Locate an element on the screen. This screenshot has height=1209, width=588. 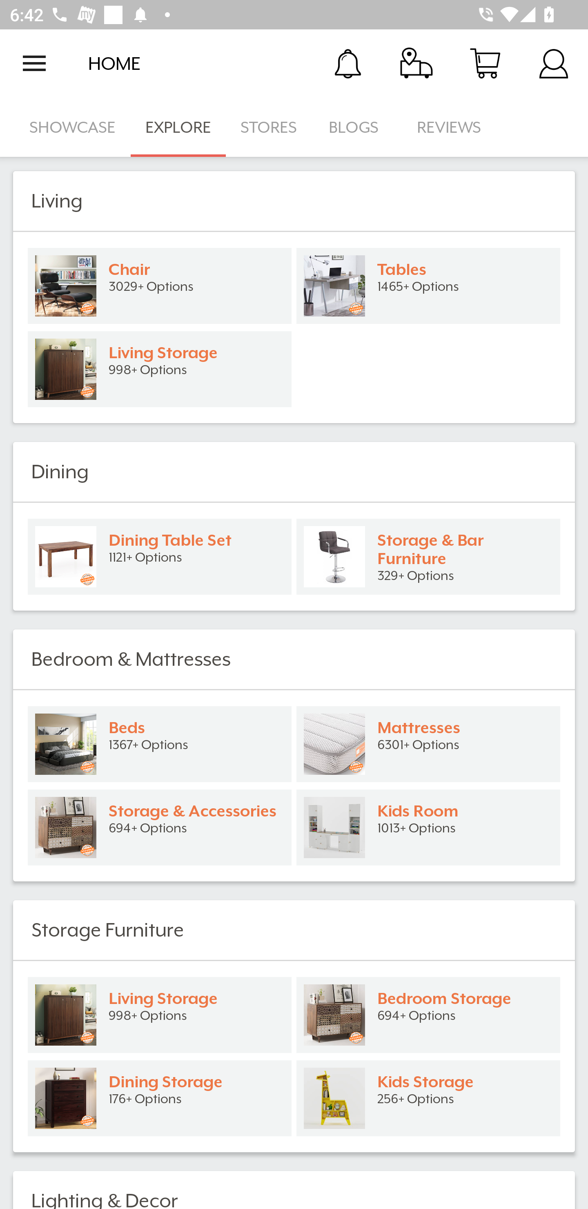
Kids Room 1013+ Options is located at coordinates (428, 828).